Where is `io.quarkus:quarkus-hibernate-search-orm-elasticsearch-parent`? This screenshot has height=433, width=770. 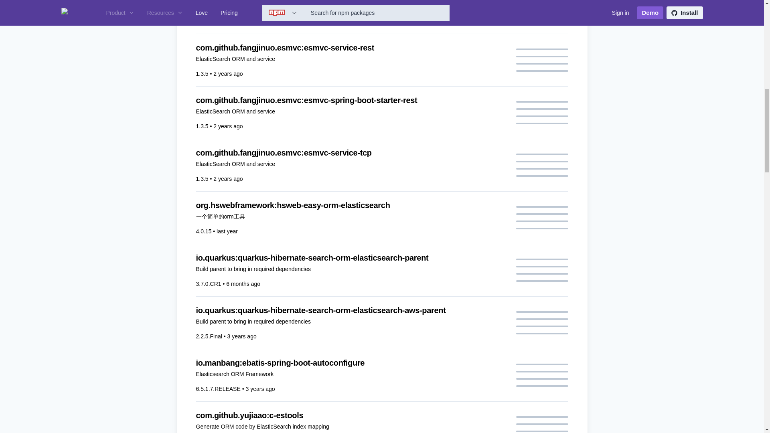
io.quarkus:quarkus-hibernate-search-orm-elasticsearch-parent is located at coordinates (351, 257).